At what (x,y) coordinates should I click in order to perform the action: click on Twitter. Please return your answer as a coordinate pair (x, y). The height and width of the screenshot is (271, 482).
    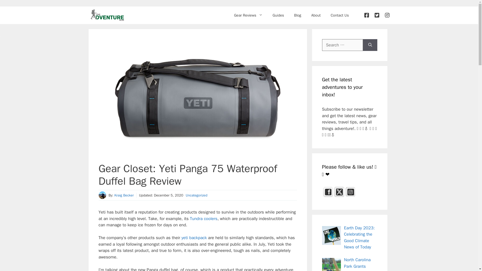
    Looking at the image, I should click on (339, 192).